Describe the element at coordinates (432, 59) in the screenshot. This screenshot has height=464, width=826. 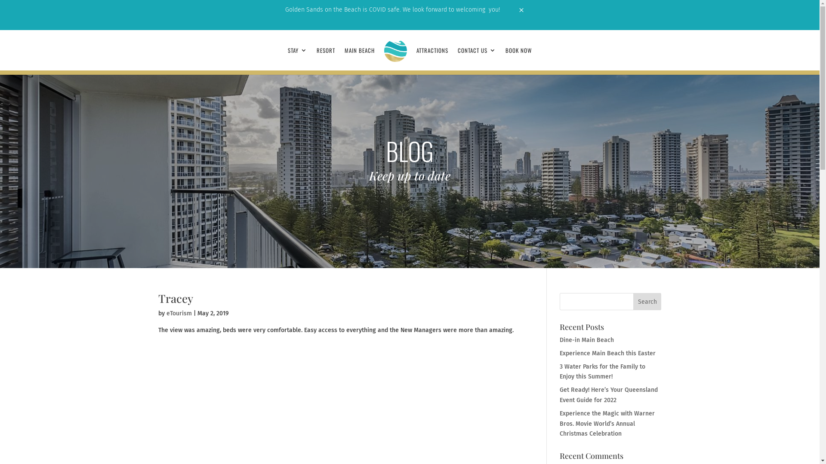
I see `ATTRACTIONS` at that location.